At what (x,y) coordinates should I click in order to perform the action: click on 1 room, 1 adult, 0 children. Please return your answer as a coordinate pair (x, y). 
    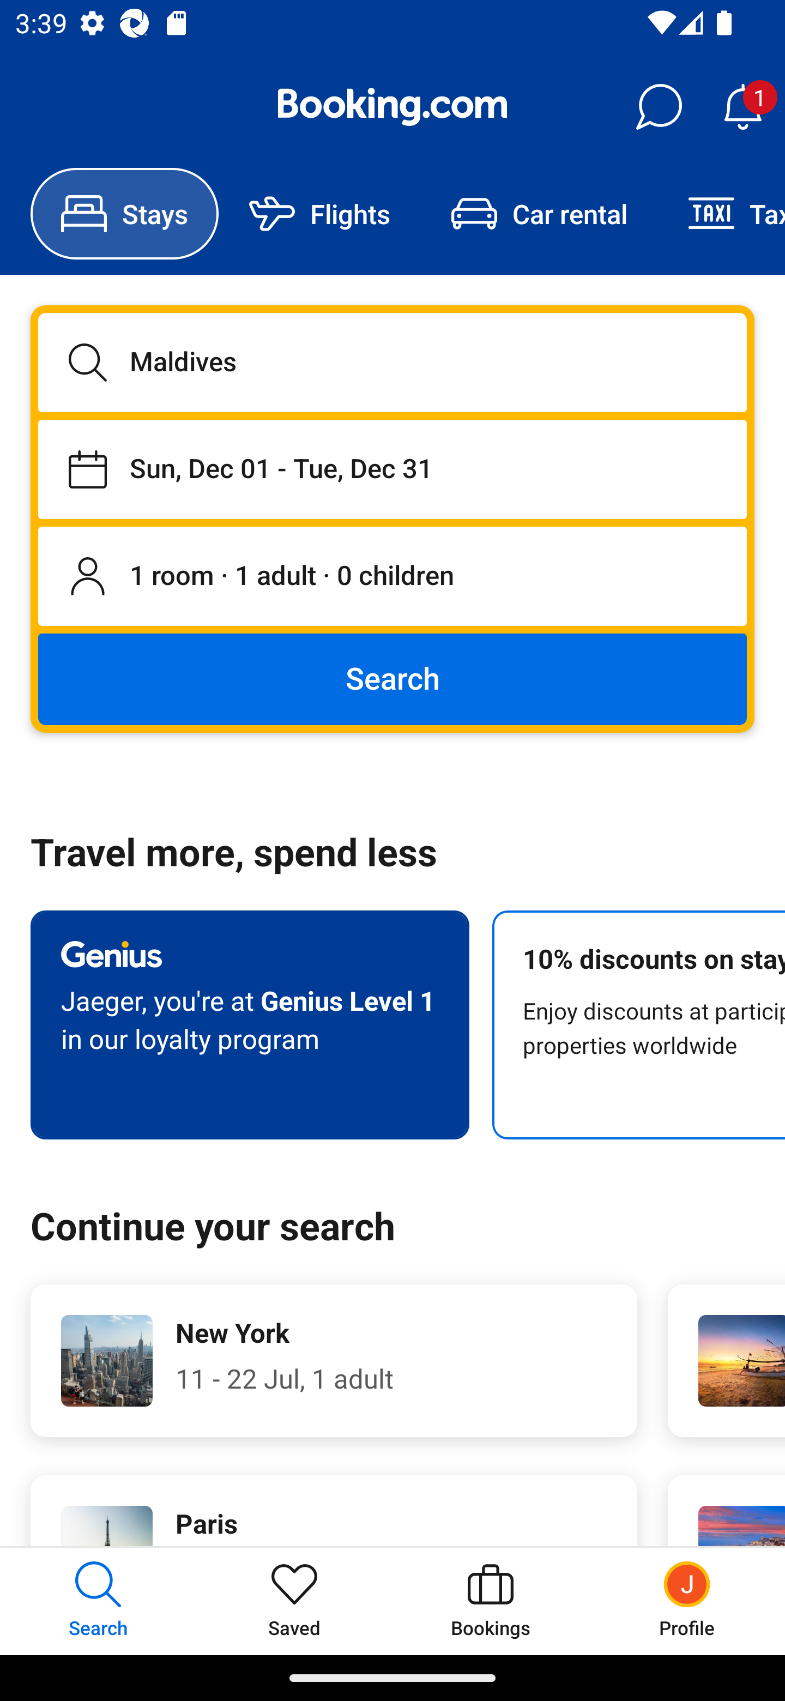
    Looking at the image, I should click on (392, 577).